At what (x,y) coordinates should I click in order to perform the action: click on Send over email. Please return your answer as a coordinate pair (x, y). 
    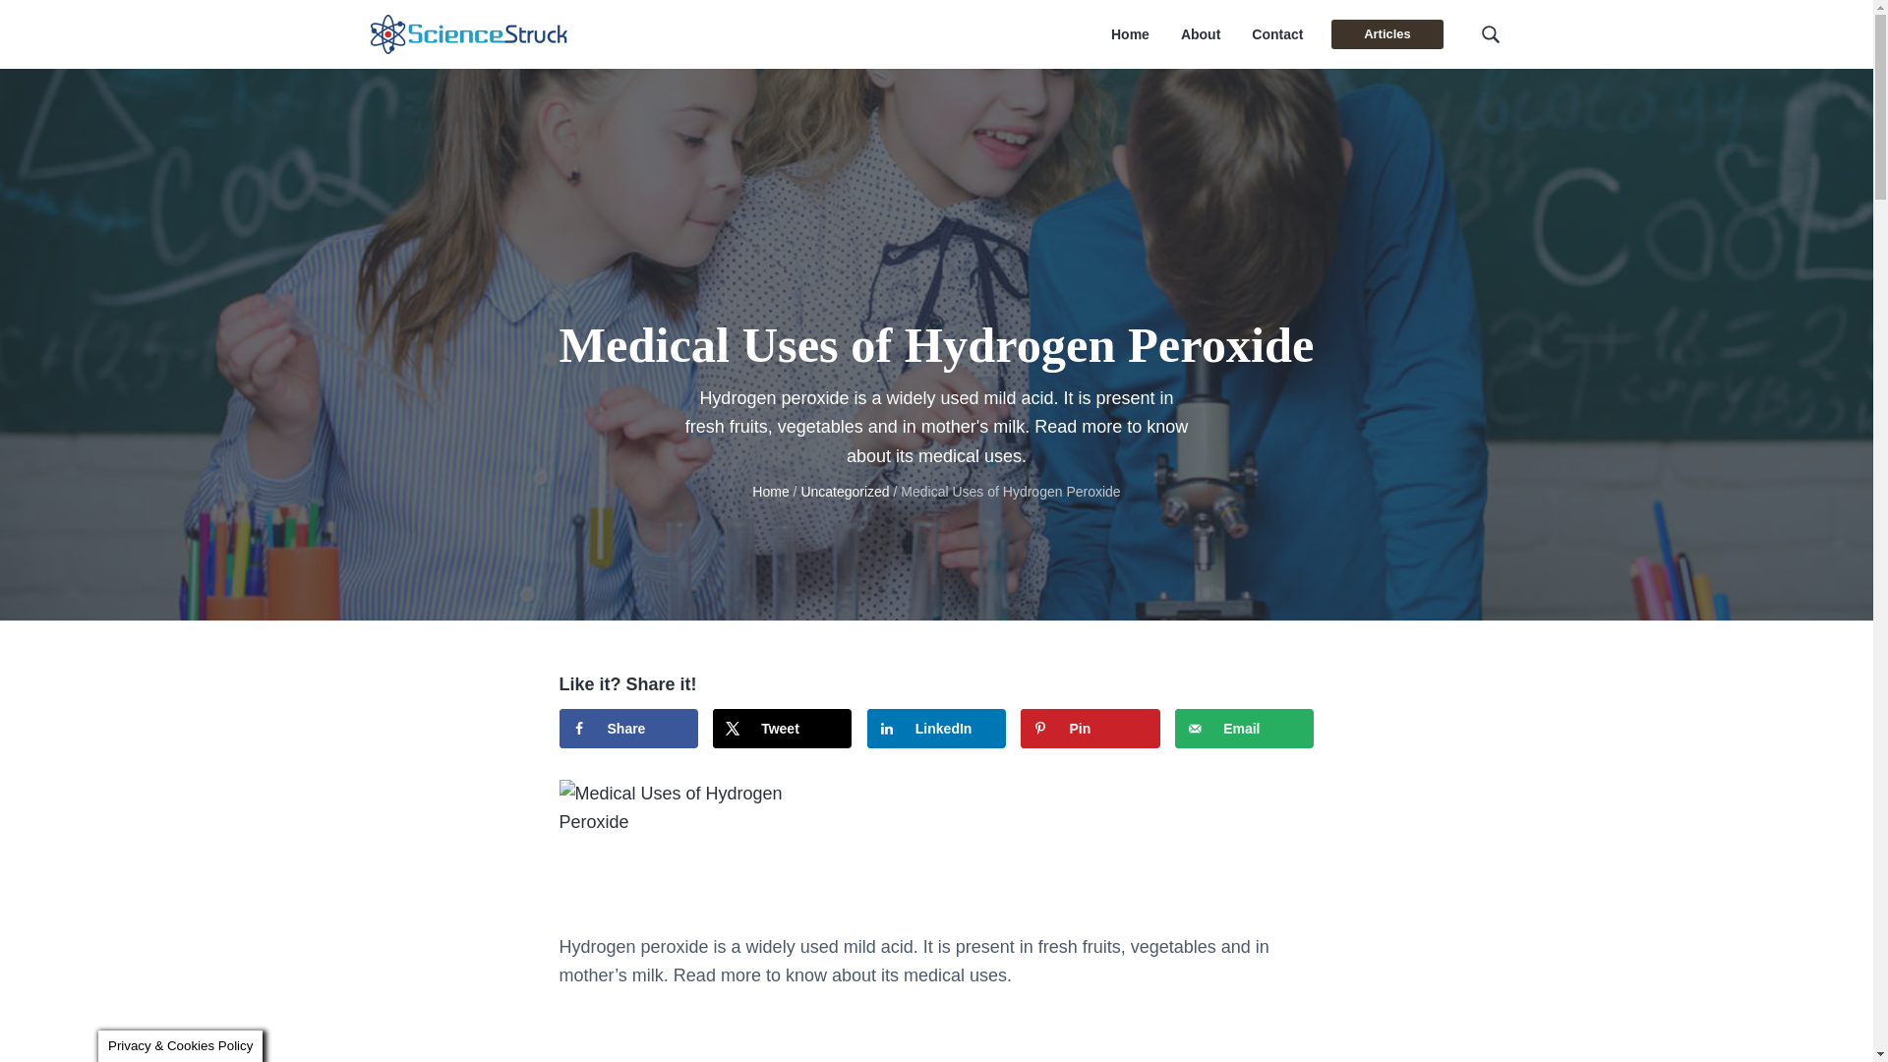
    Looking at the image, I should click on (1244, 729).